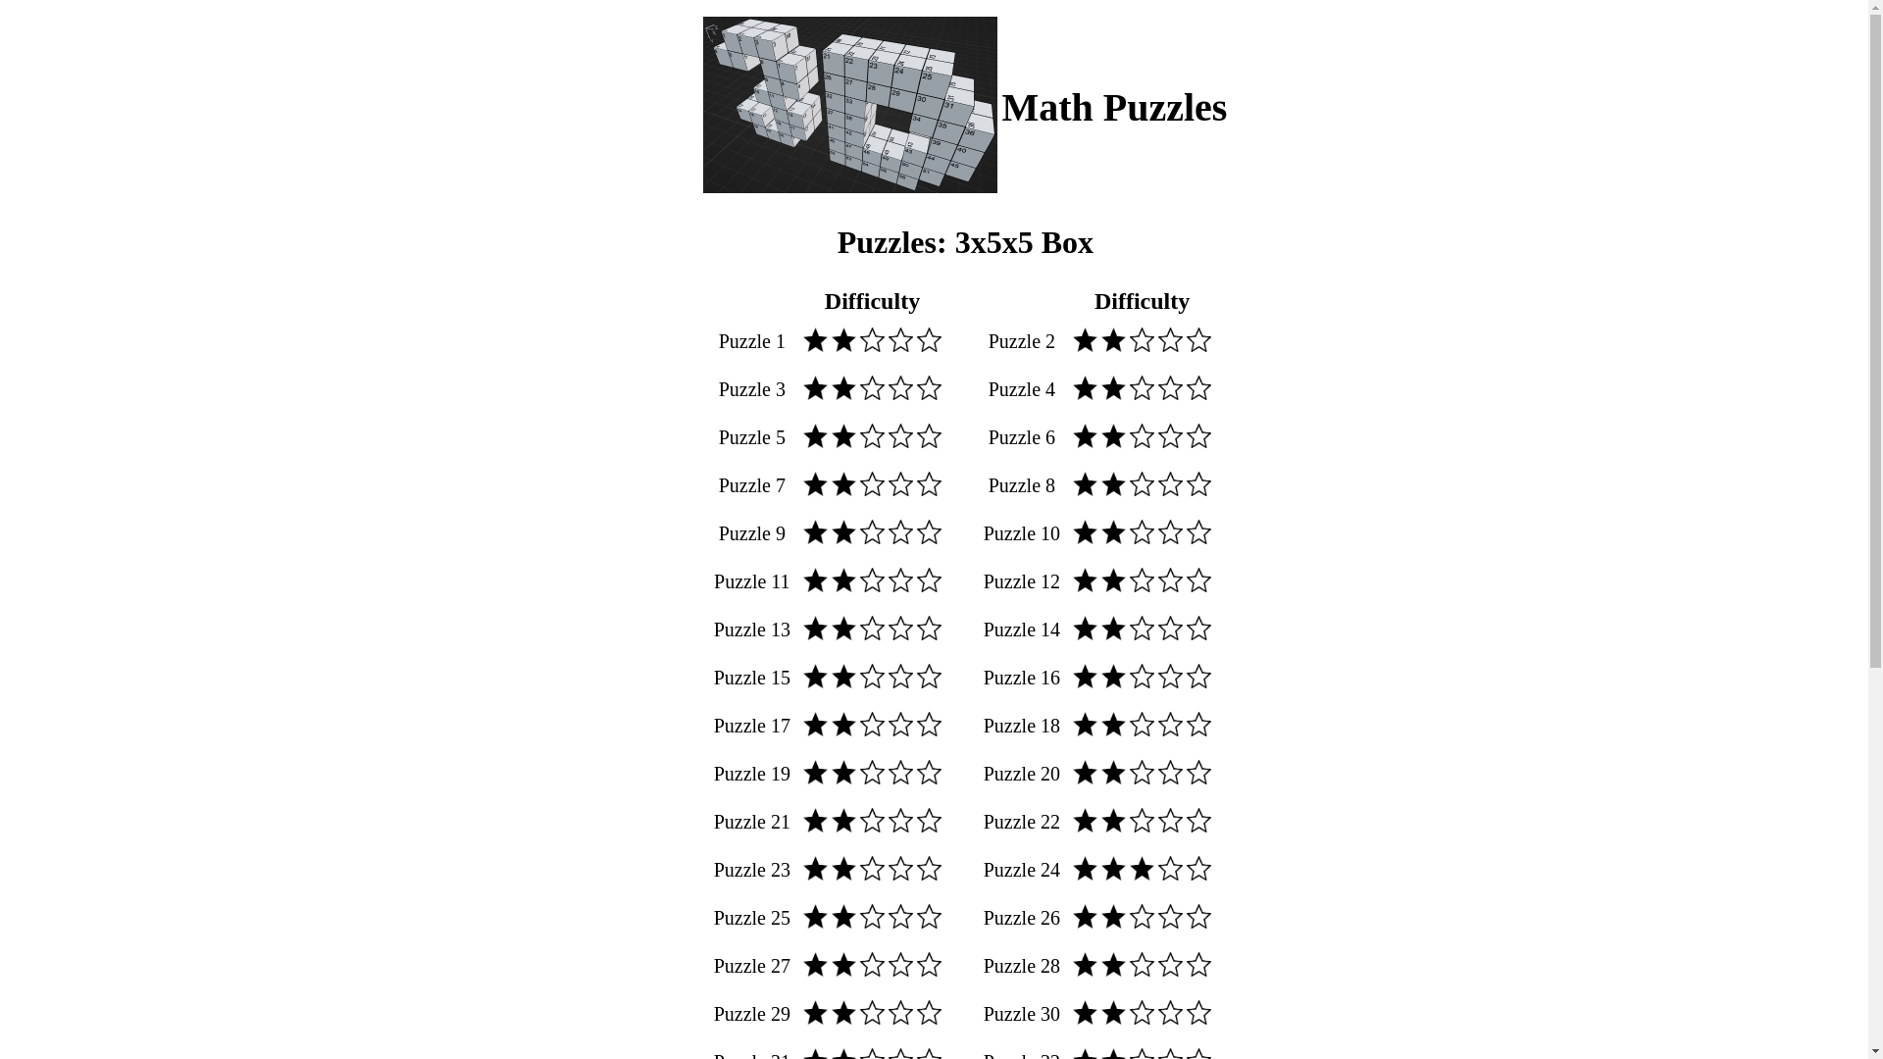 The height and width of the screenshot is (1059, 1883). What do you see at coordinates (1022, 822) in the screenshot?
I see `Puzzle 22` at bounding box center [1022, 822].